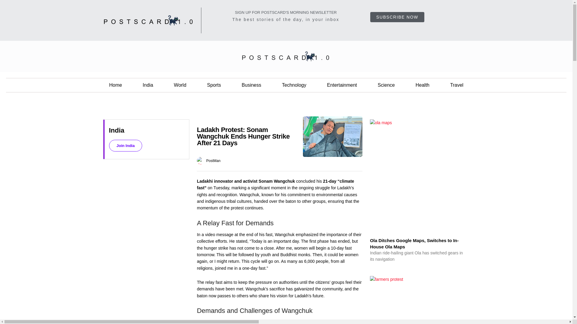 The image size is (577, 324). I want to click on World, so click(180, 85).